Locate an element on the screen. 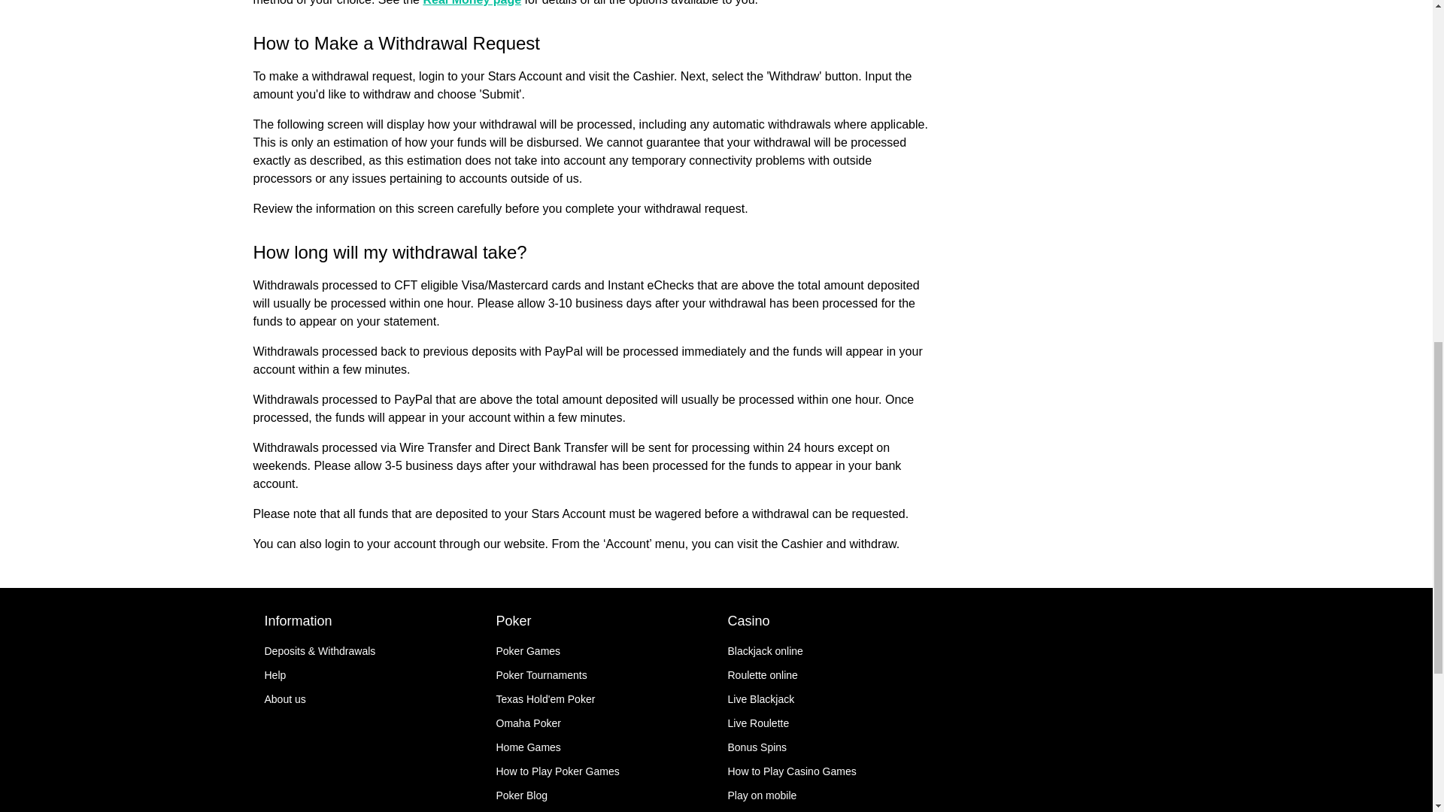 This screenshot has width=1444, height=812. Live Blackjack is located at coordinates (761, 699).